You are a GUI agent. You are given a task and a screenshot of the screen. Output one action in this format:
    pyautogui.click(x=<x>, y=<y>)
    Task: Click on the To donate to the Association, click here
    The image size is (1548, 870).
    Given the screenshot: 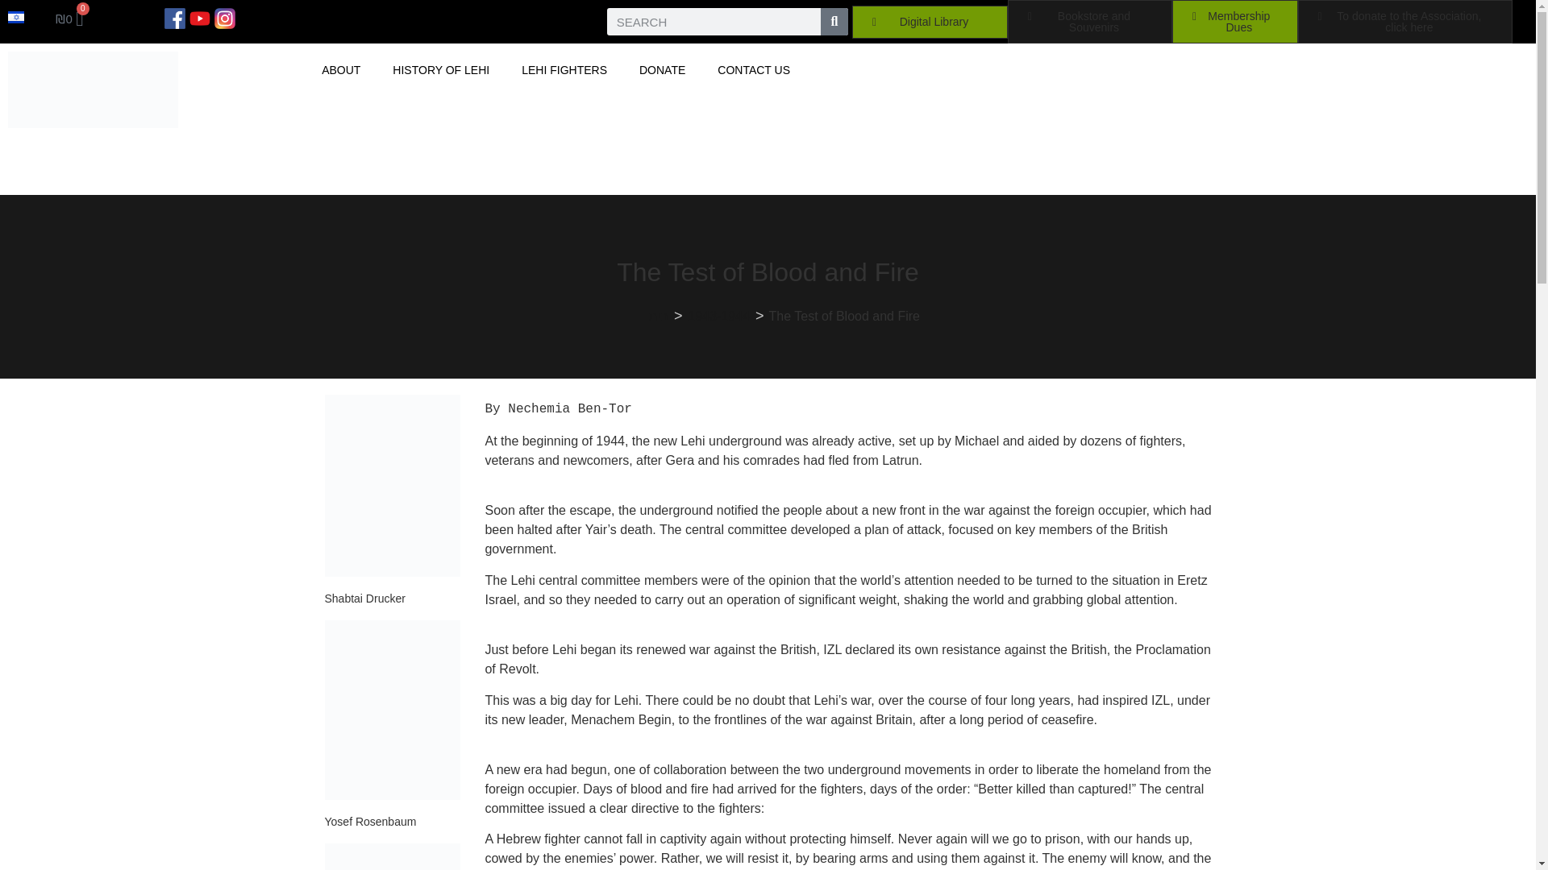 What is the action you would take?
    pyautogui.click(x=1406, y=22)
    